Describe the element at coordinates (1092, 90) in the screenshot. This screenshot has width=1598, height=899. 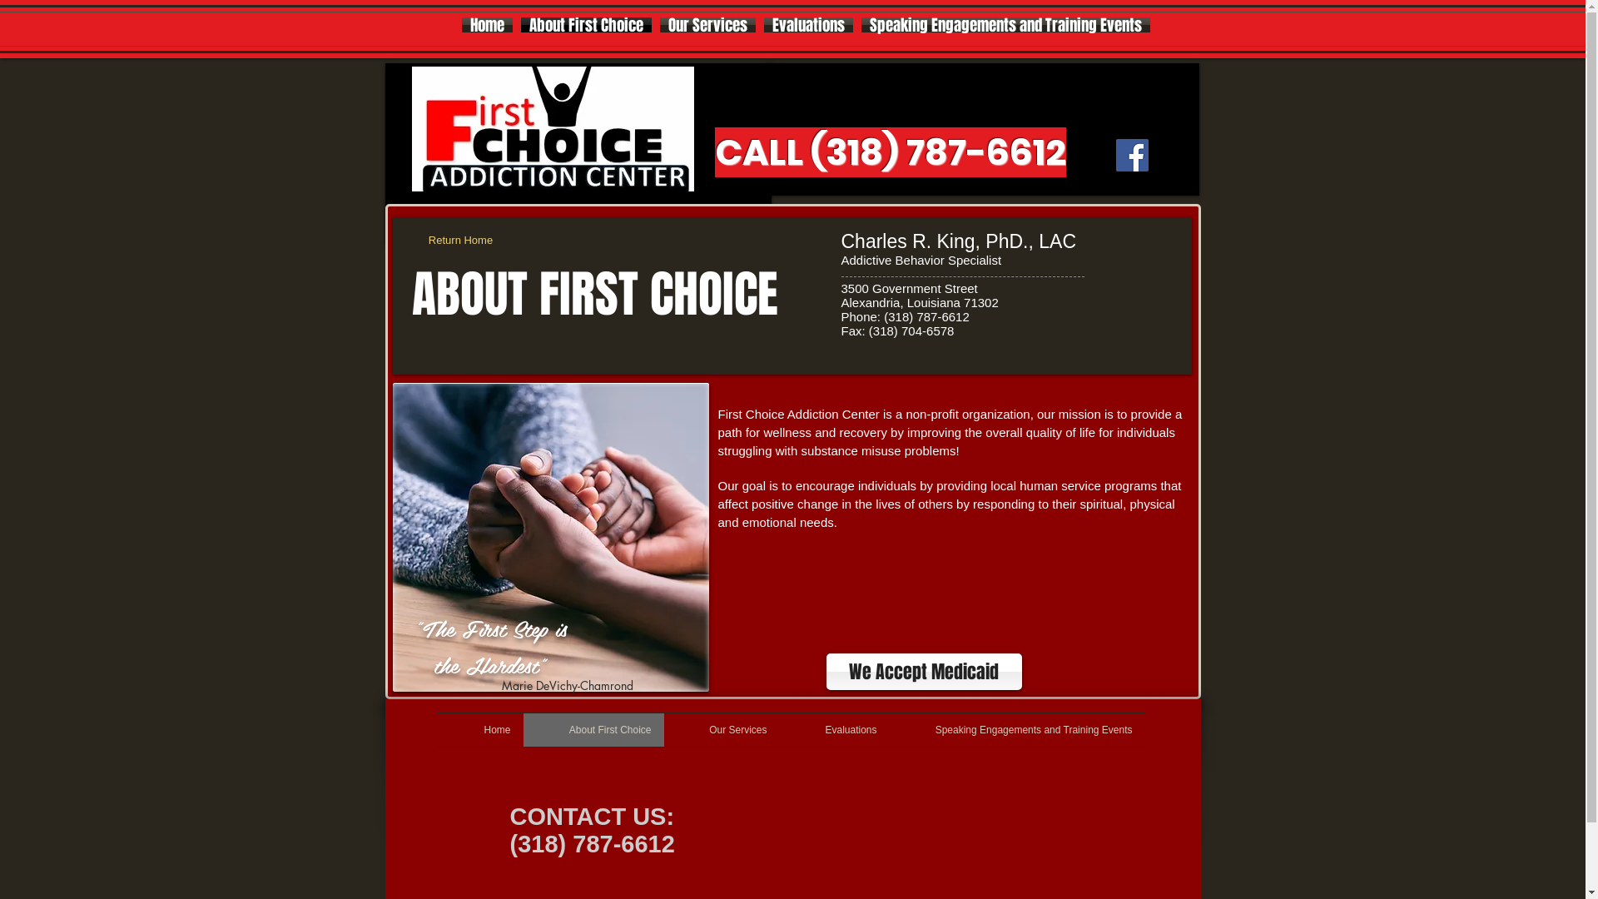
I see `Wix Weather` at that location.